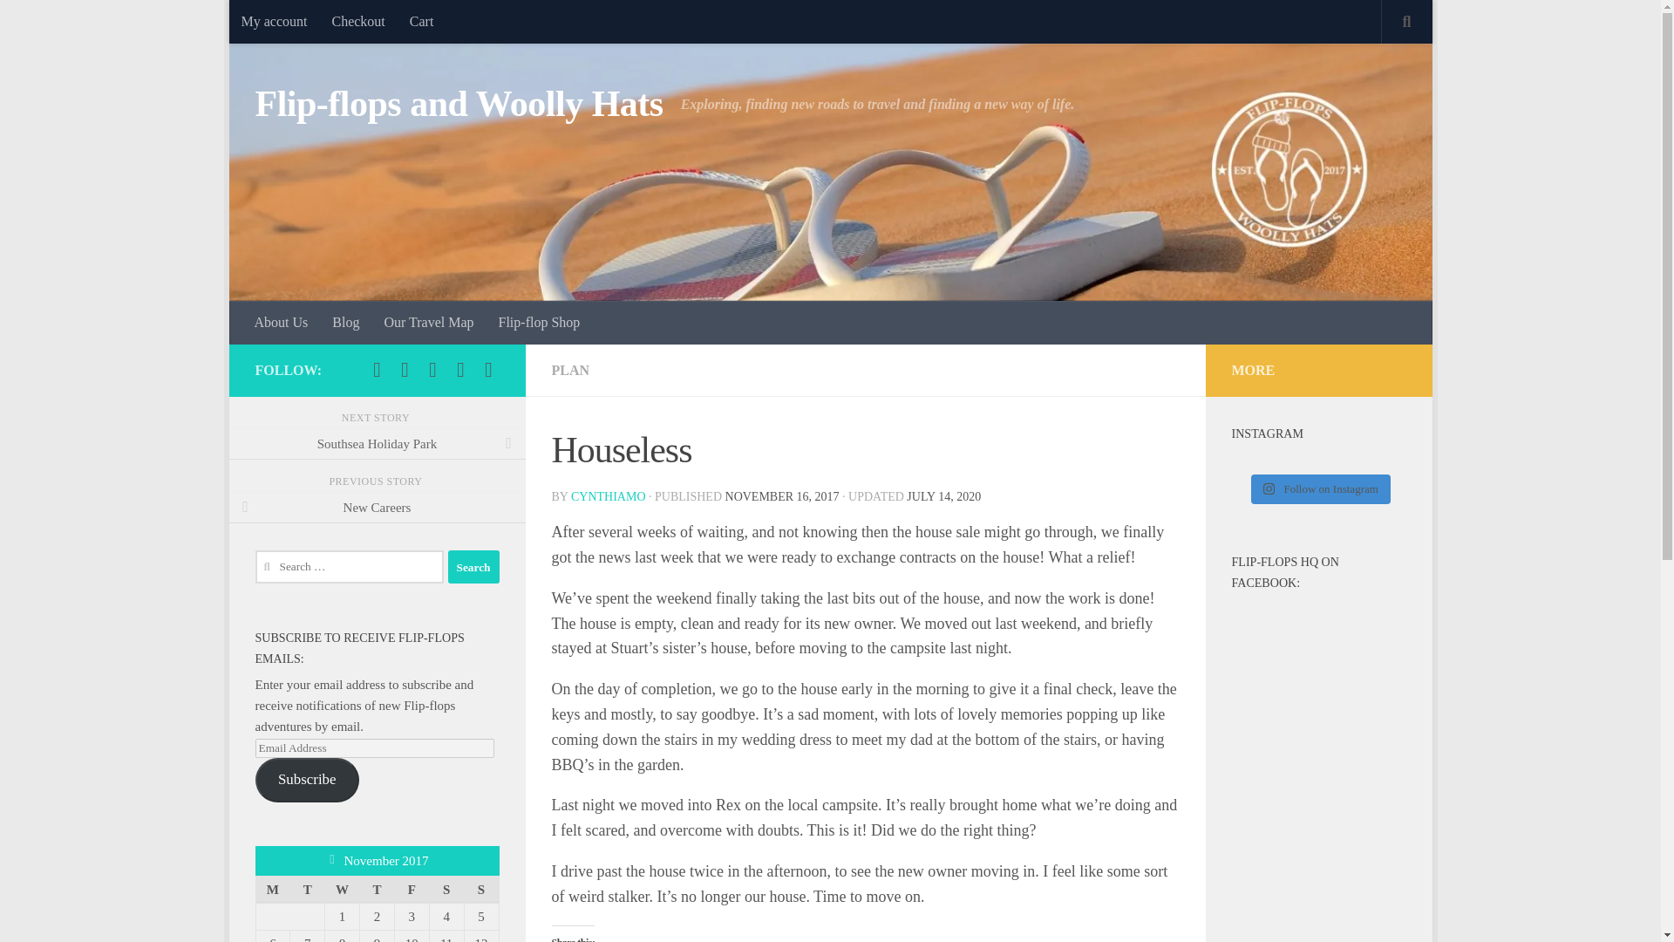 The width and height of the screenshot is (1674, 942). I want to click on Search, so click(473, 566).